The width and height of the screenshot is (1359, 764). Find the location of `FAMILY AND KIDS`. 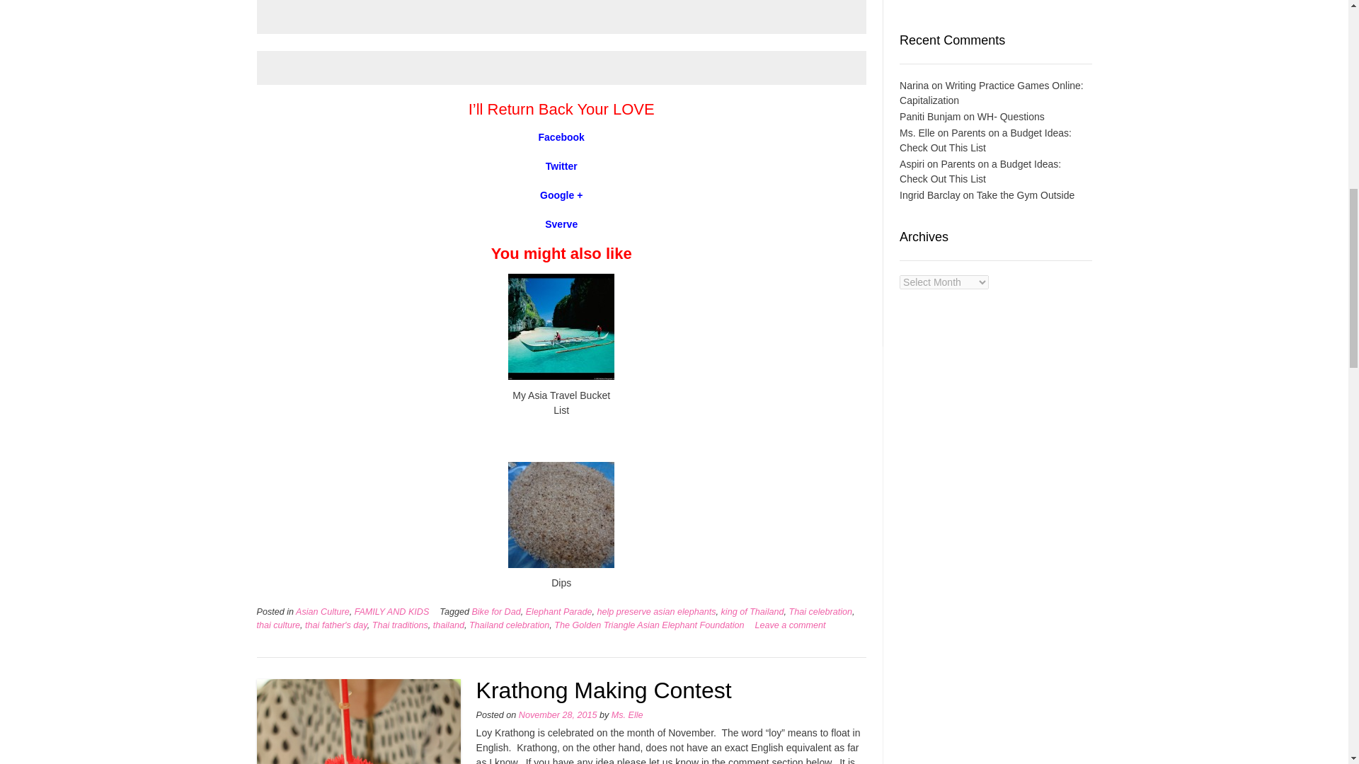

FAMILY AND KIDS is located at coordinates (392, 611).